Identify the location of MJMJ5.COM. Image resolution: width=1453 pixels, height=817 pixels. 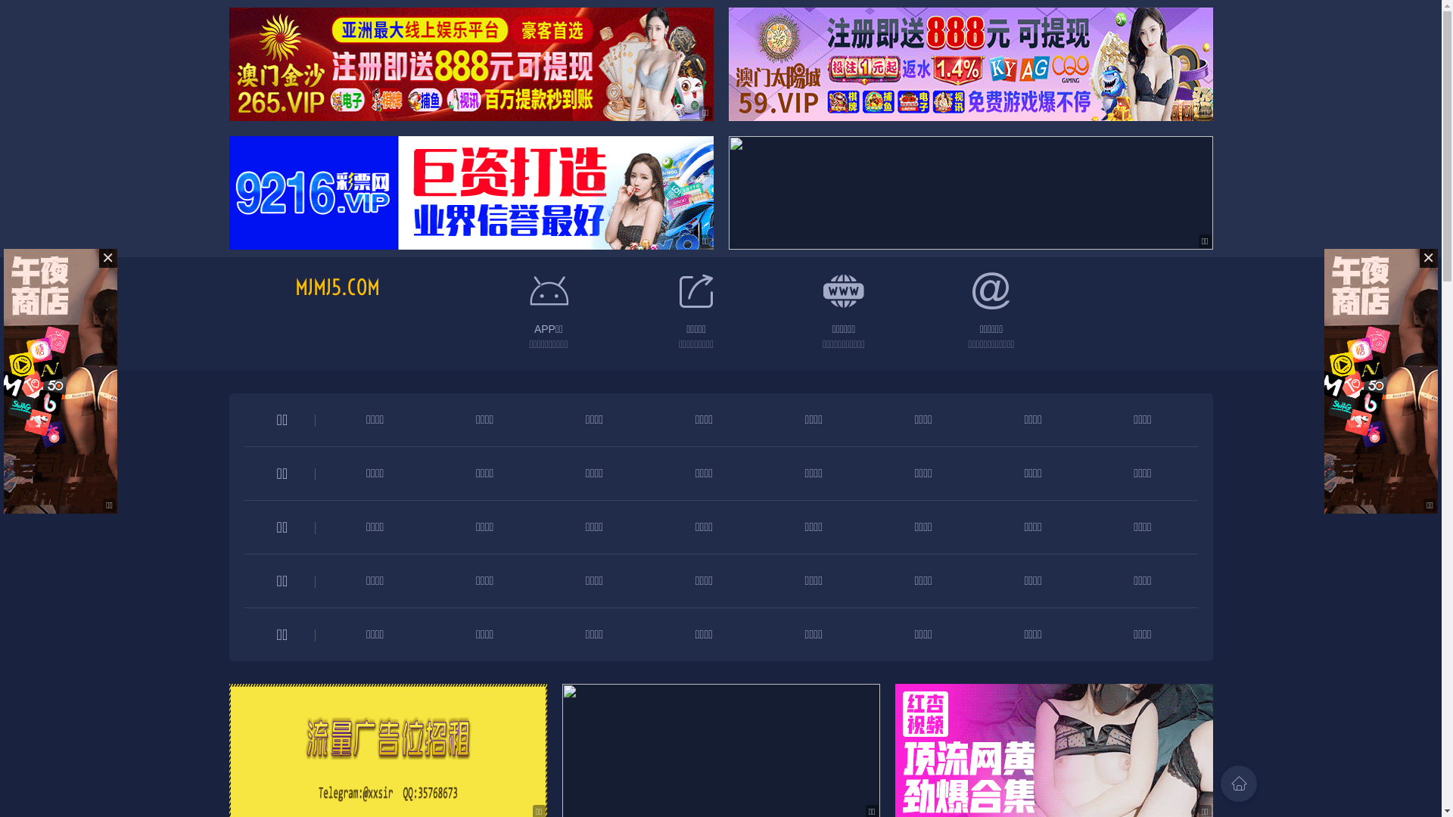
(338, 287).